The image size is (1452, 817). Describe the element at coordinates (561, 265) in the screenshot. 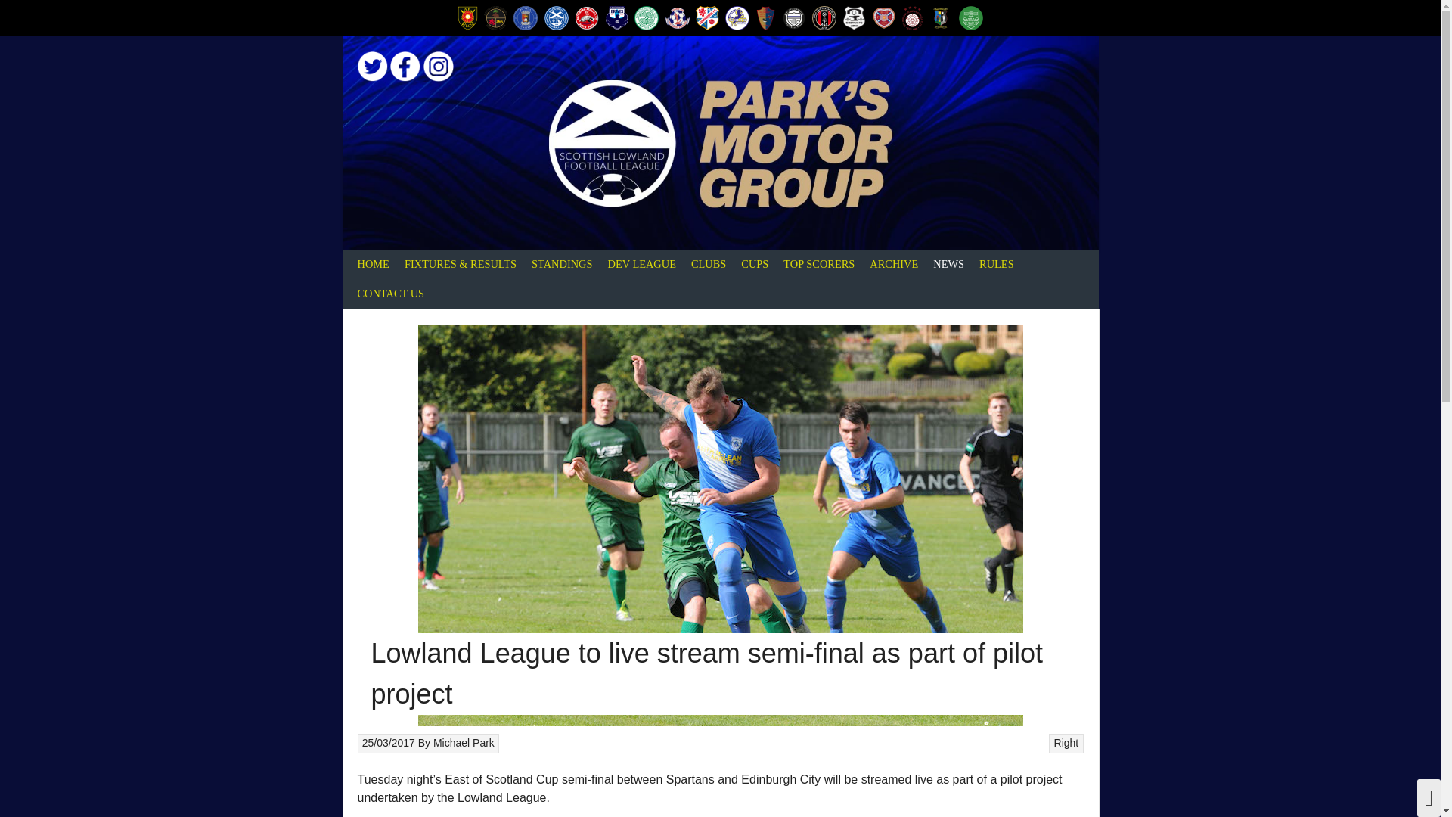

I see `STANDINGS` at that location.